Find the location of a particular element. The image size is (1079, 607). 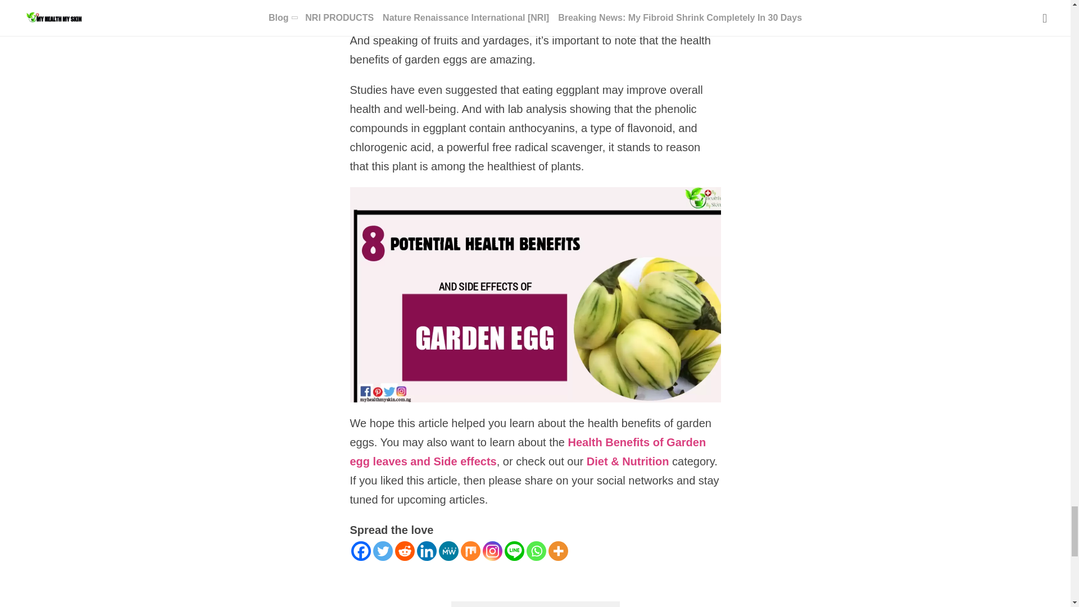

More is located at coordinates (558, 551).